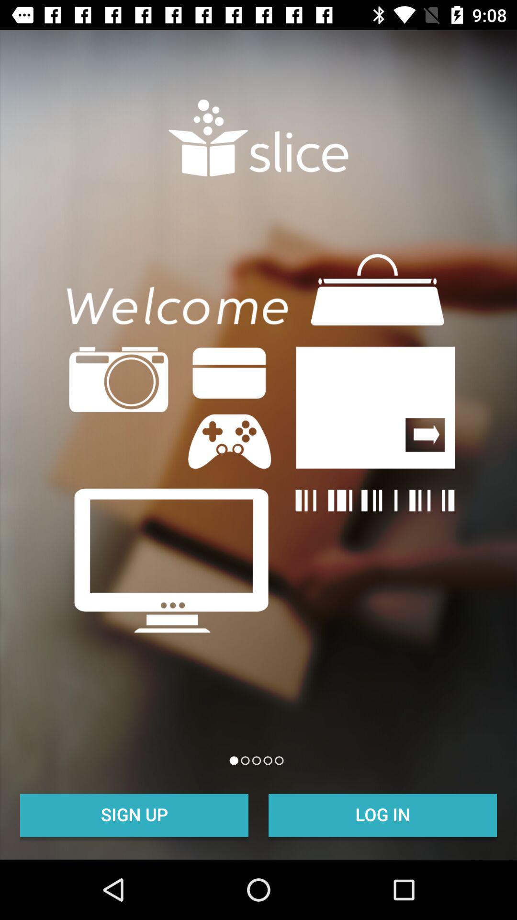  I want to click on jump to the sign up, so click(134, 814).